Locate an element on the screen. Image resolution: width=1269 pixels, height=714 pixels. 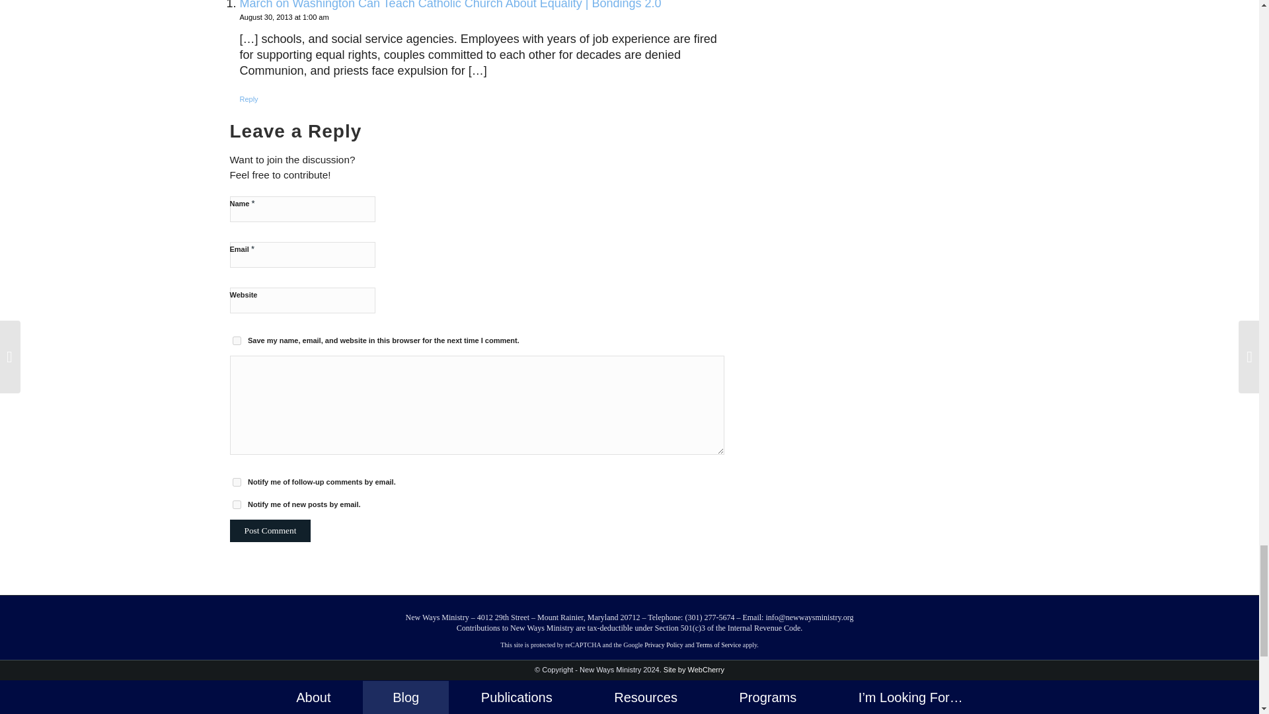
subscribe is located at coordinates (237, 481).